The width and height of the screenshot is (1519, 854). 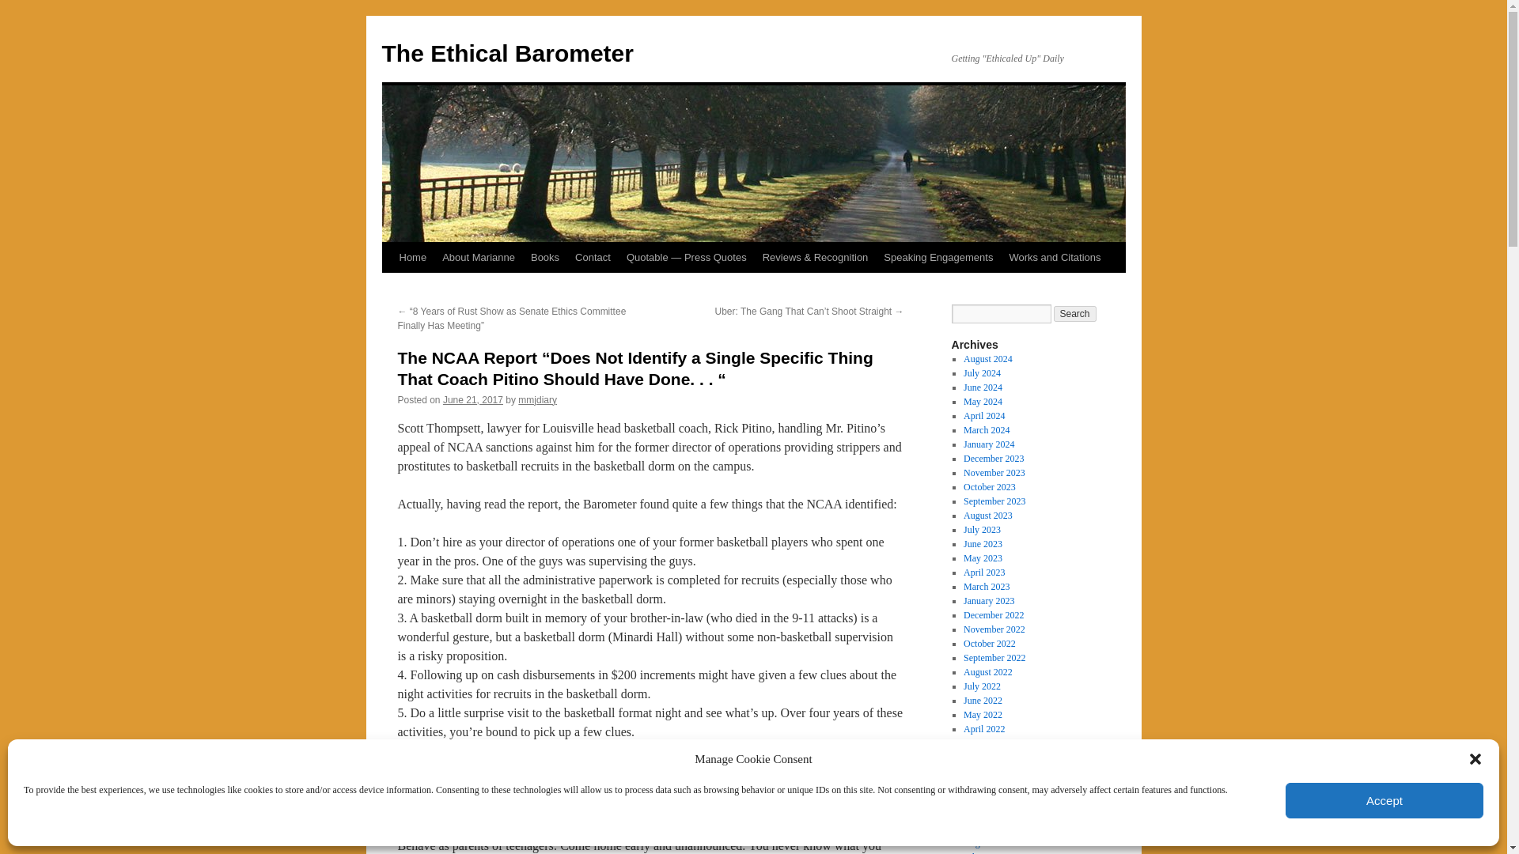 I want to click on The Ethical Barometer, so click(x=506, y=53).